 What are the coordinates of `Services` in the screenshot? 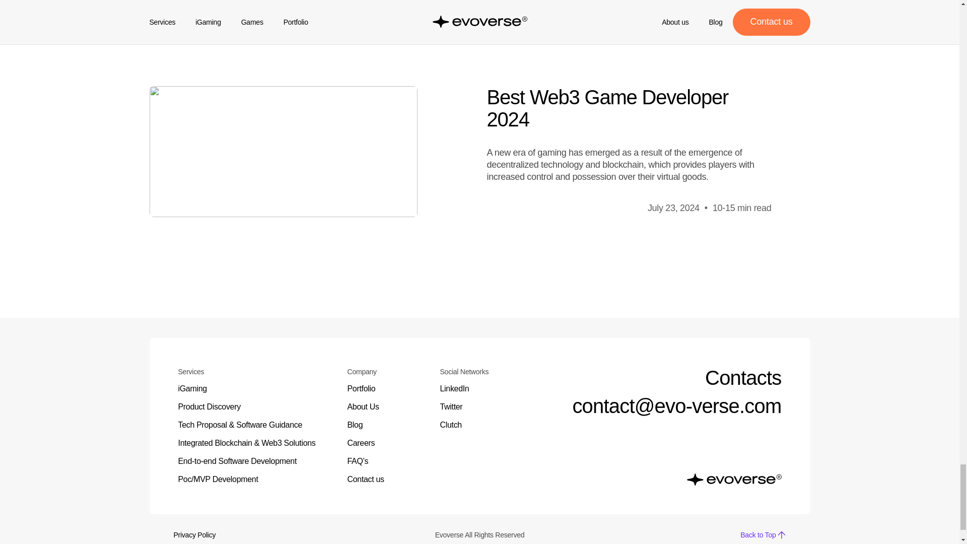 It's located at (253, 372).